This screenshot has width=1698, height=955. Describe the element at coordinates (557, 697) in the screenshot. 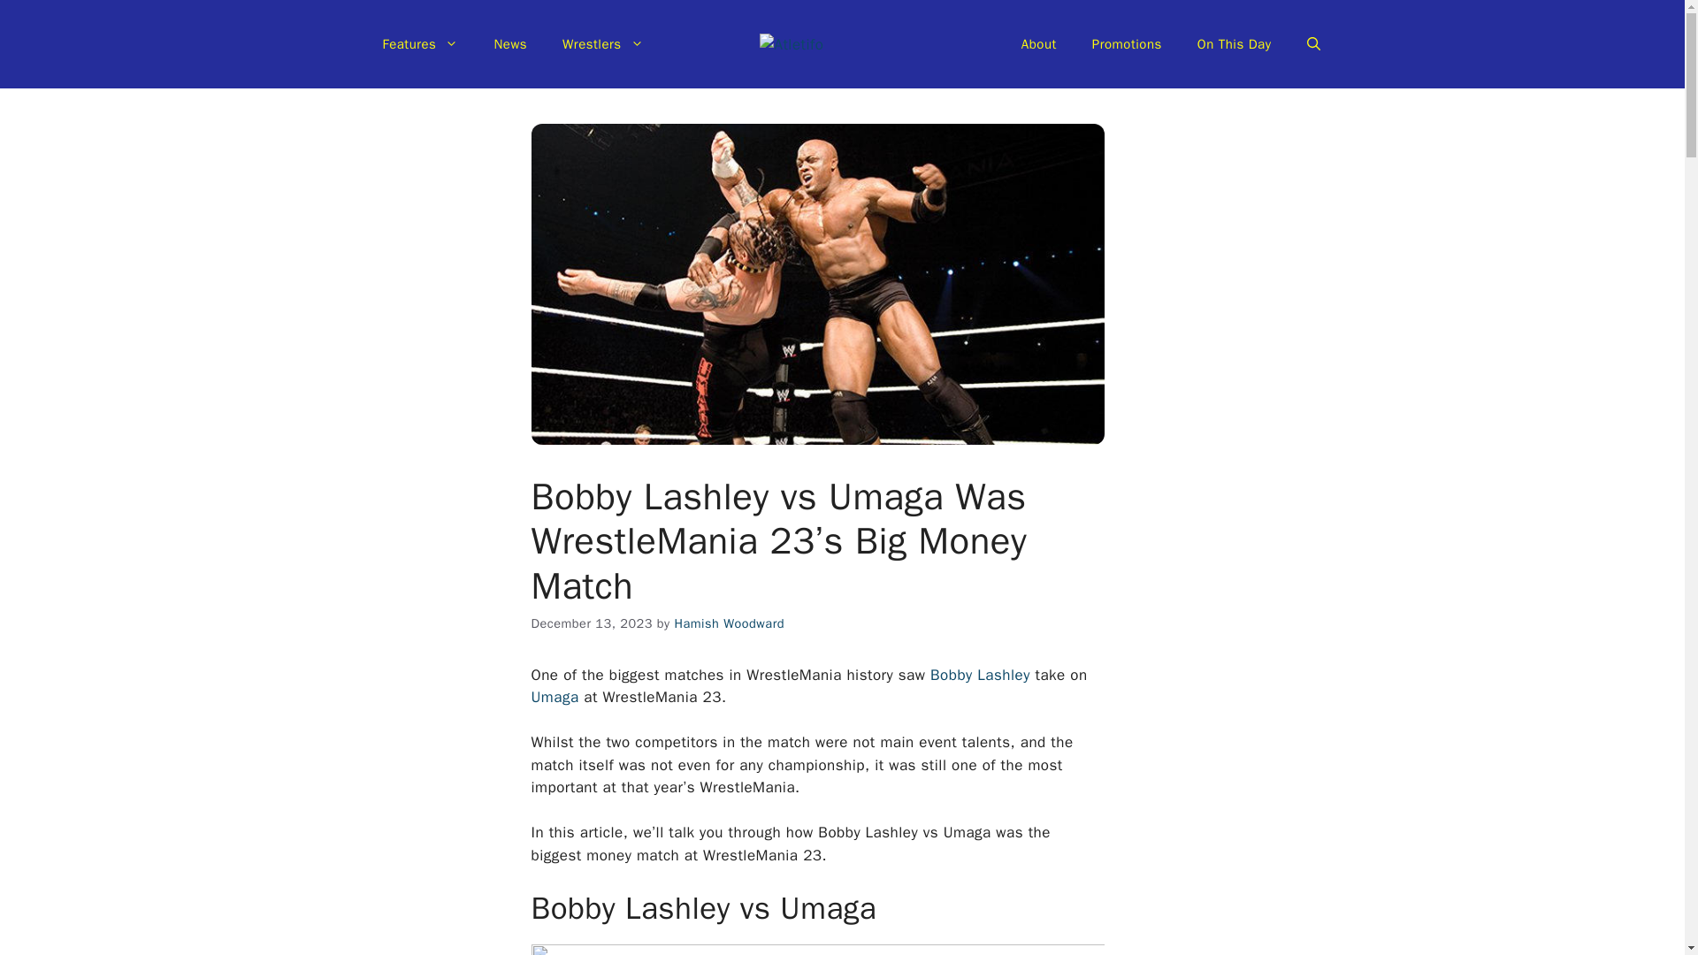

I see `Umaga` at that location.